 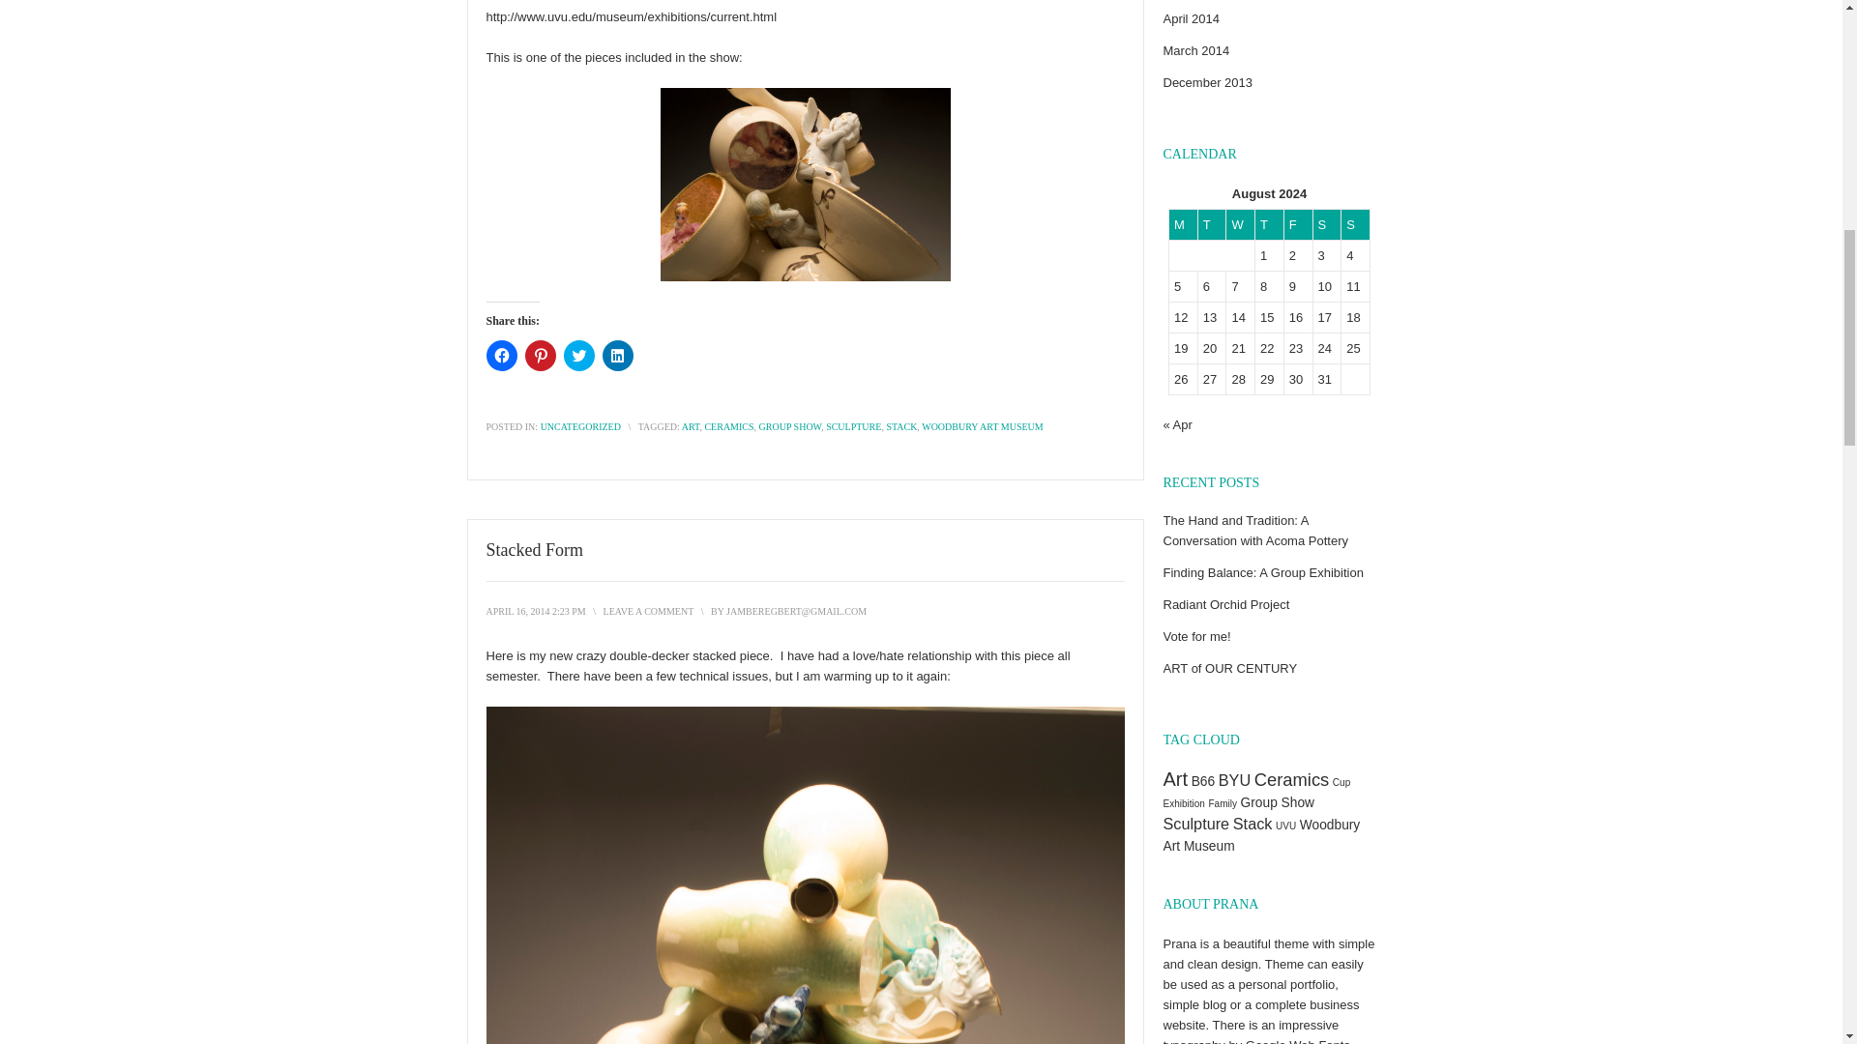 I want to click on SCULPTURE, so click(x=853, y=427).